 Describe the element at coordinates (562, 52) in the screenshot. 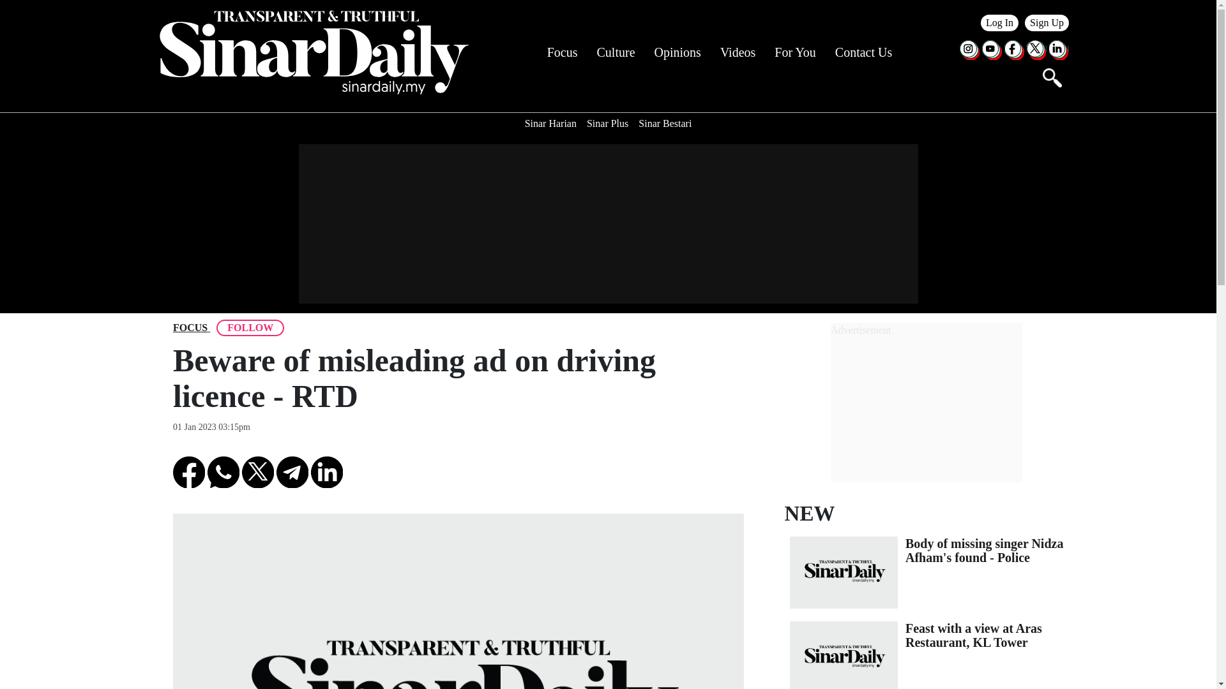

I see `Focus` at that location.